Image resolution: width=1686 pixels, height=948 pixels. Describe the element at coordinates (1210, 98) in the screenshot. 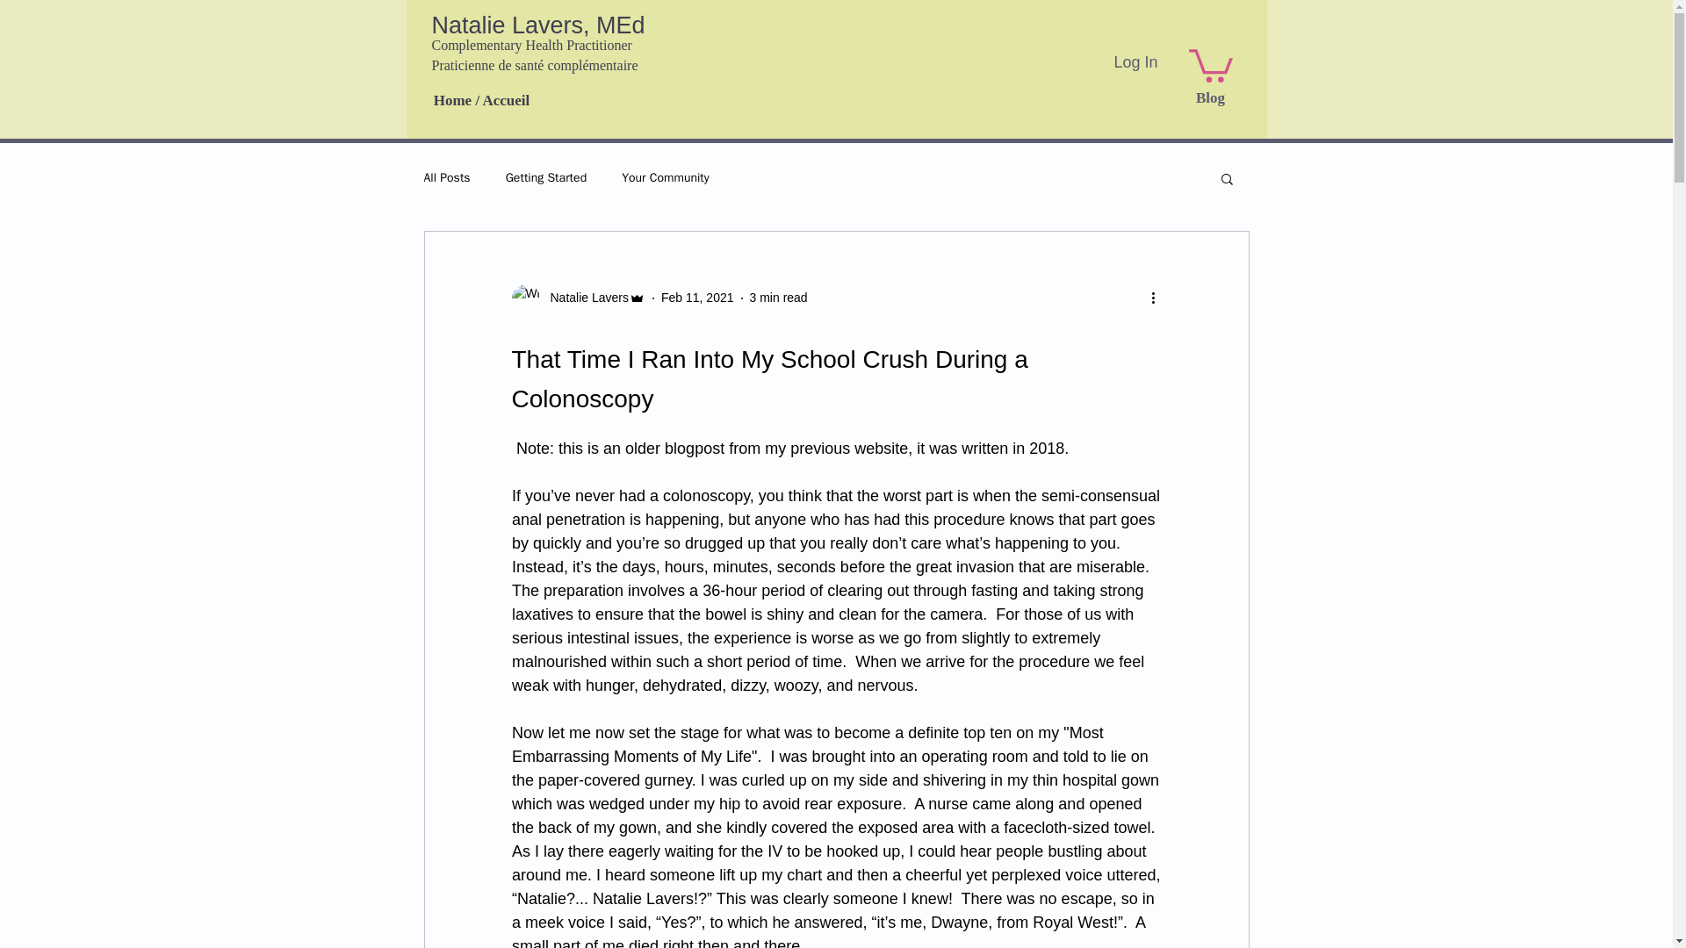

I see `Blog` at that location.